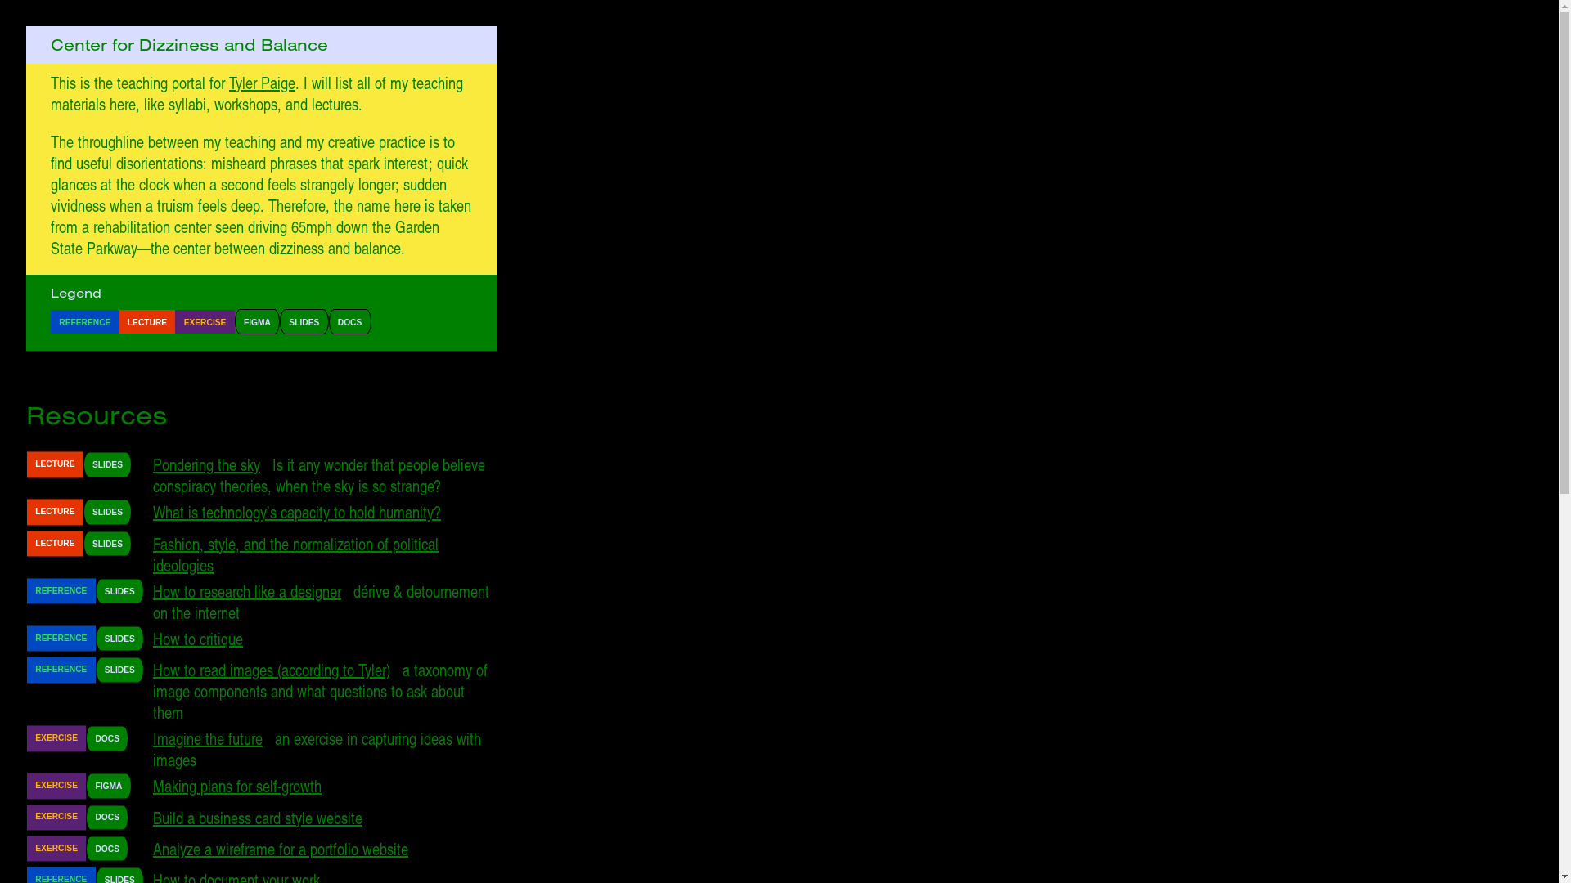  Describe the element at coordinates (304, 322) in the screenshot. I see `SLIDES` at that location.